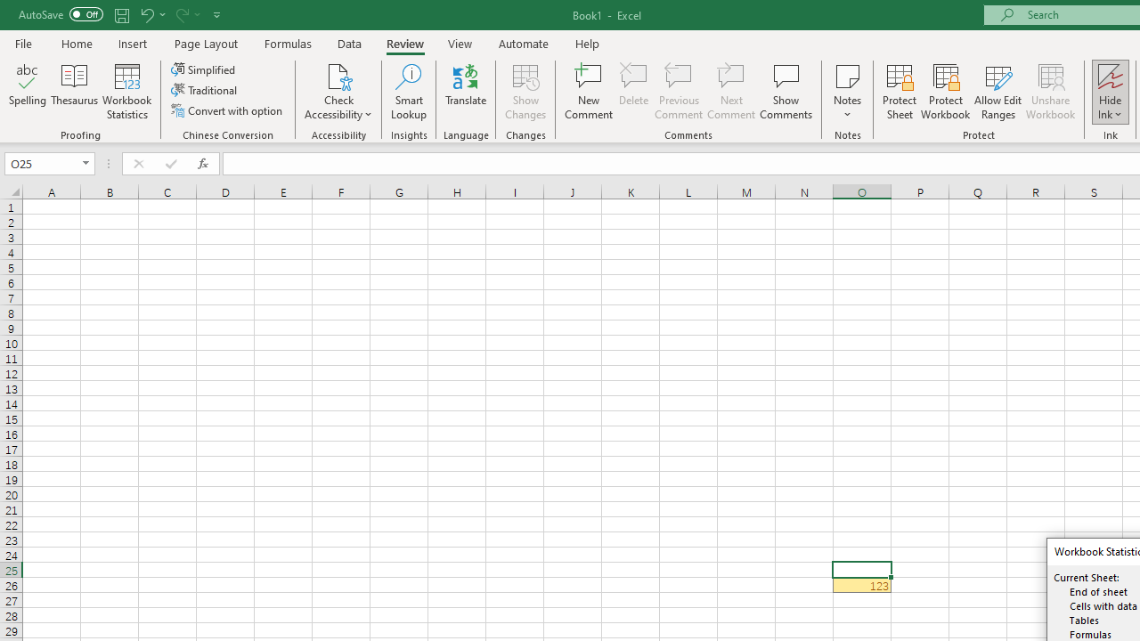 The height and width of the screenshot is (641, 1140). Describe the element at coordinates (997, 91) in the screenshot. I see `Allow Edit Ranges` at that location.